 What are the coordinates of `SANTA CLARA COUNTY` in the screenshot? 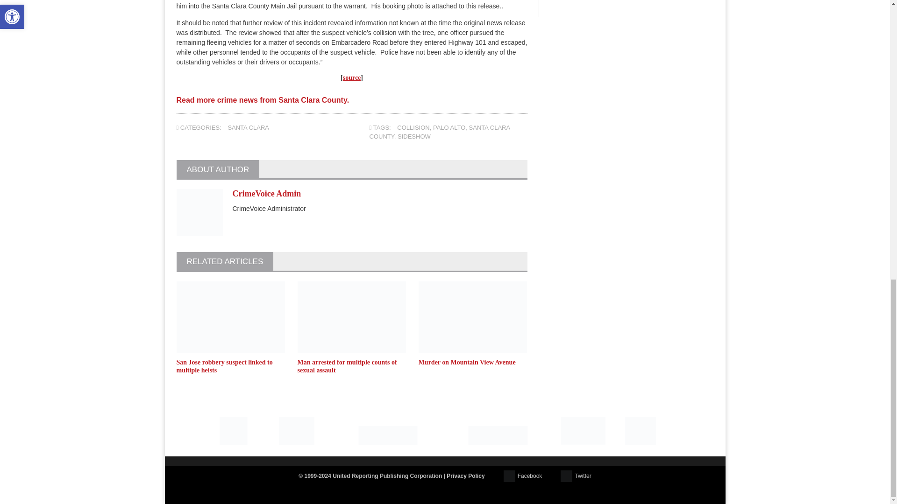 It's located at (440, 132).